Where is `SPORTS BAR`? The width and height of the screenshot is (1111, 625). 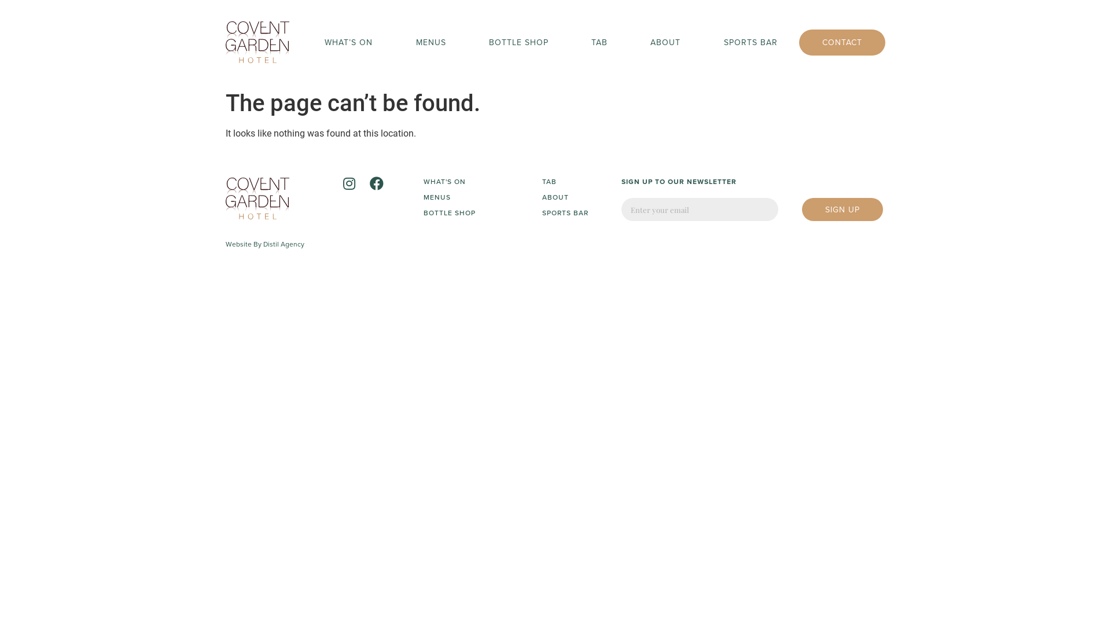
SPORTS BAR is located at coordinates (565, 213).